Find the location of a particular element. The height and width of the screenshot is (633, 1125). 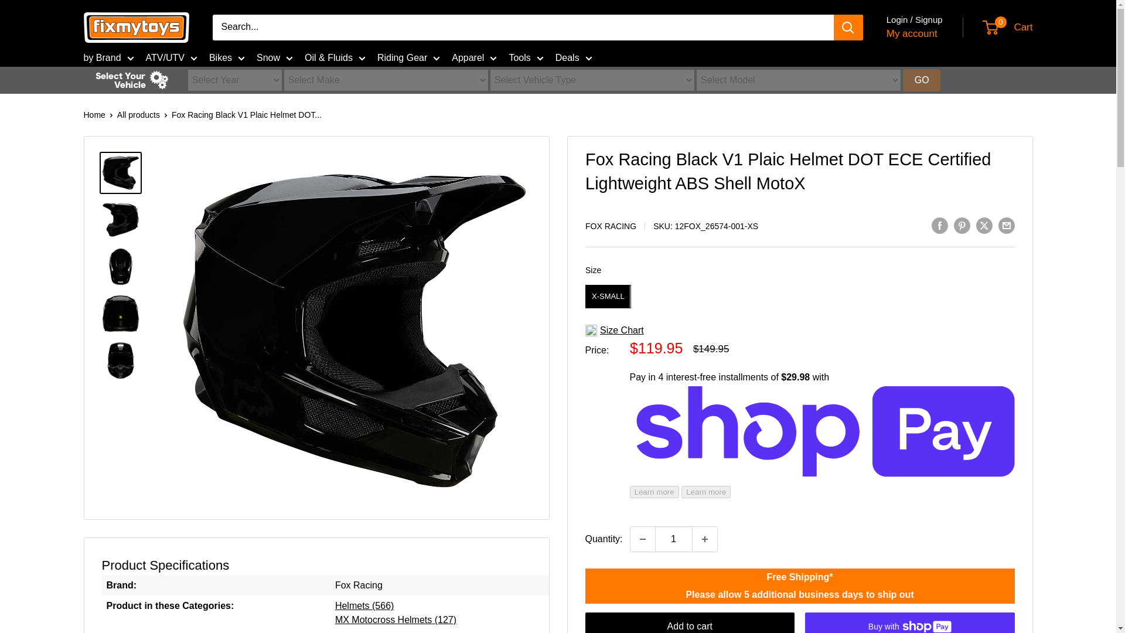

Decrease quantity by 1 is located at coordinates (642, 539).